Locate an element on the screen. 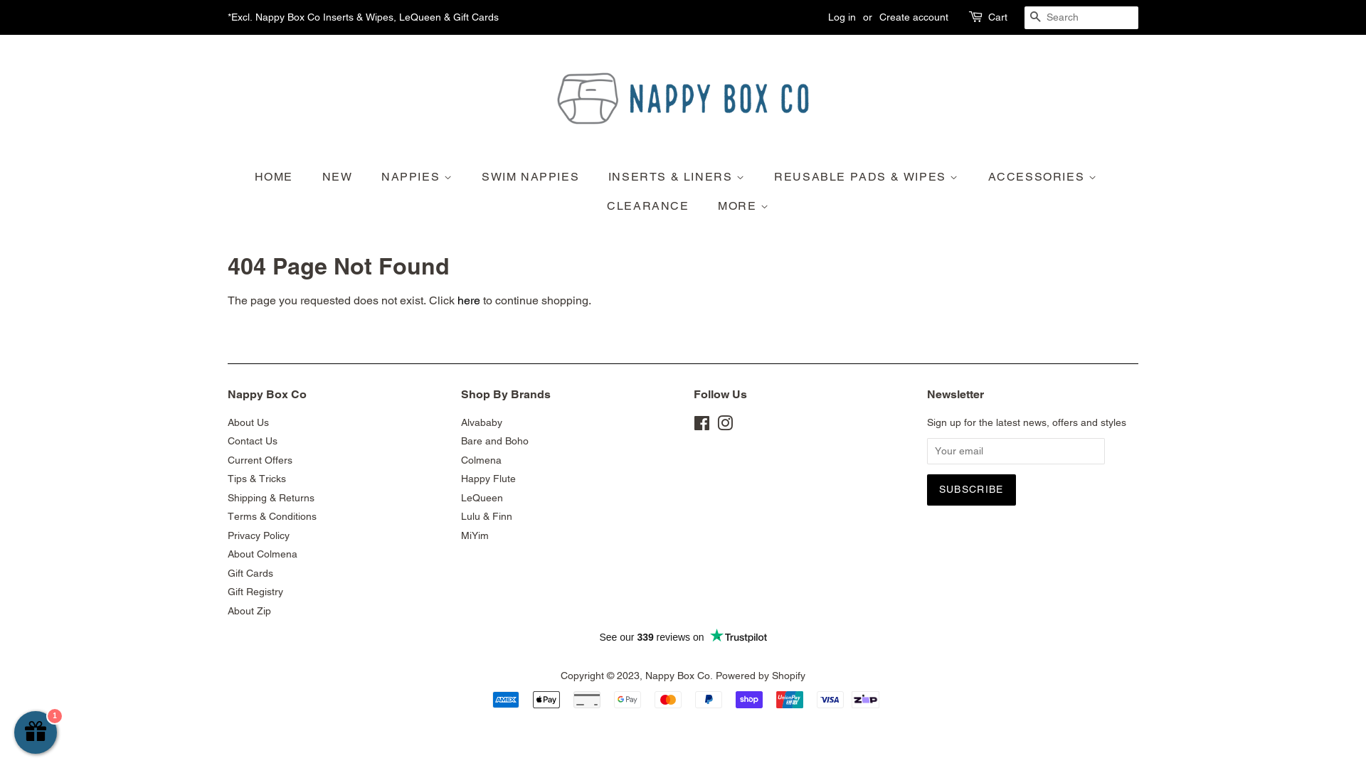 The image size is (1366, 768). CLEARANCE is located at coordinates (649, 206).